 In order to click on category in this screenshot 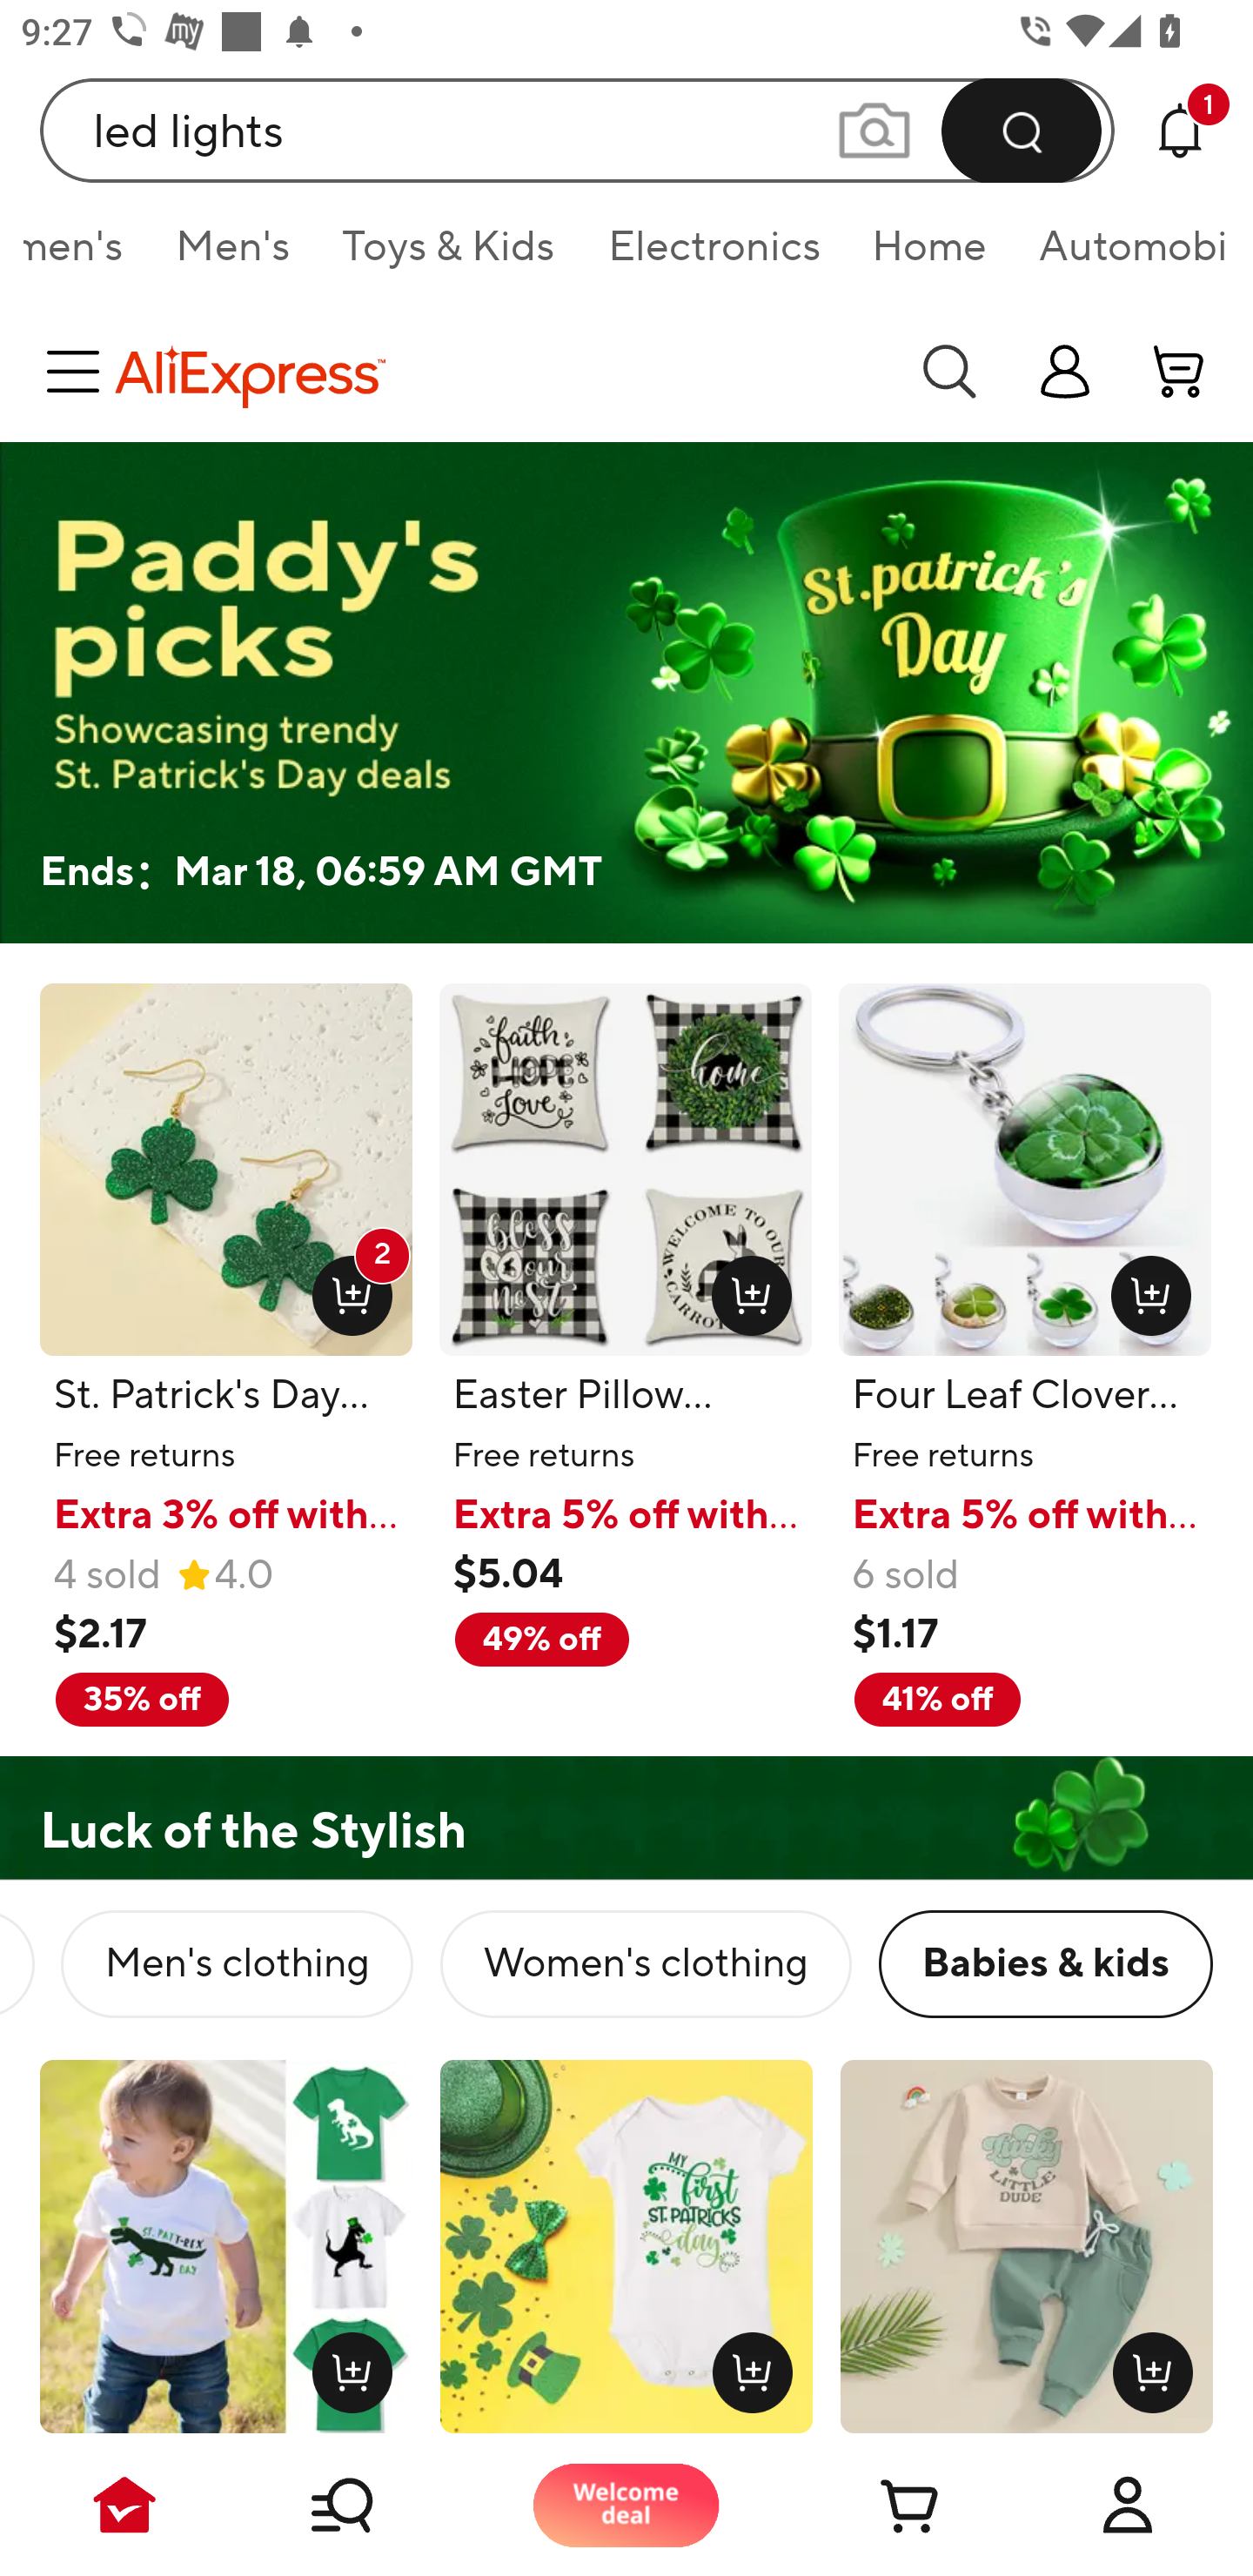, I will do `click(78, 371)`.